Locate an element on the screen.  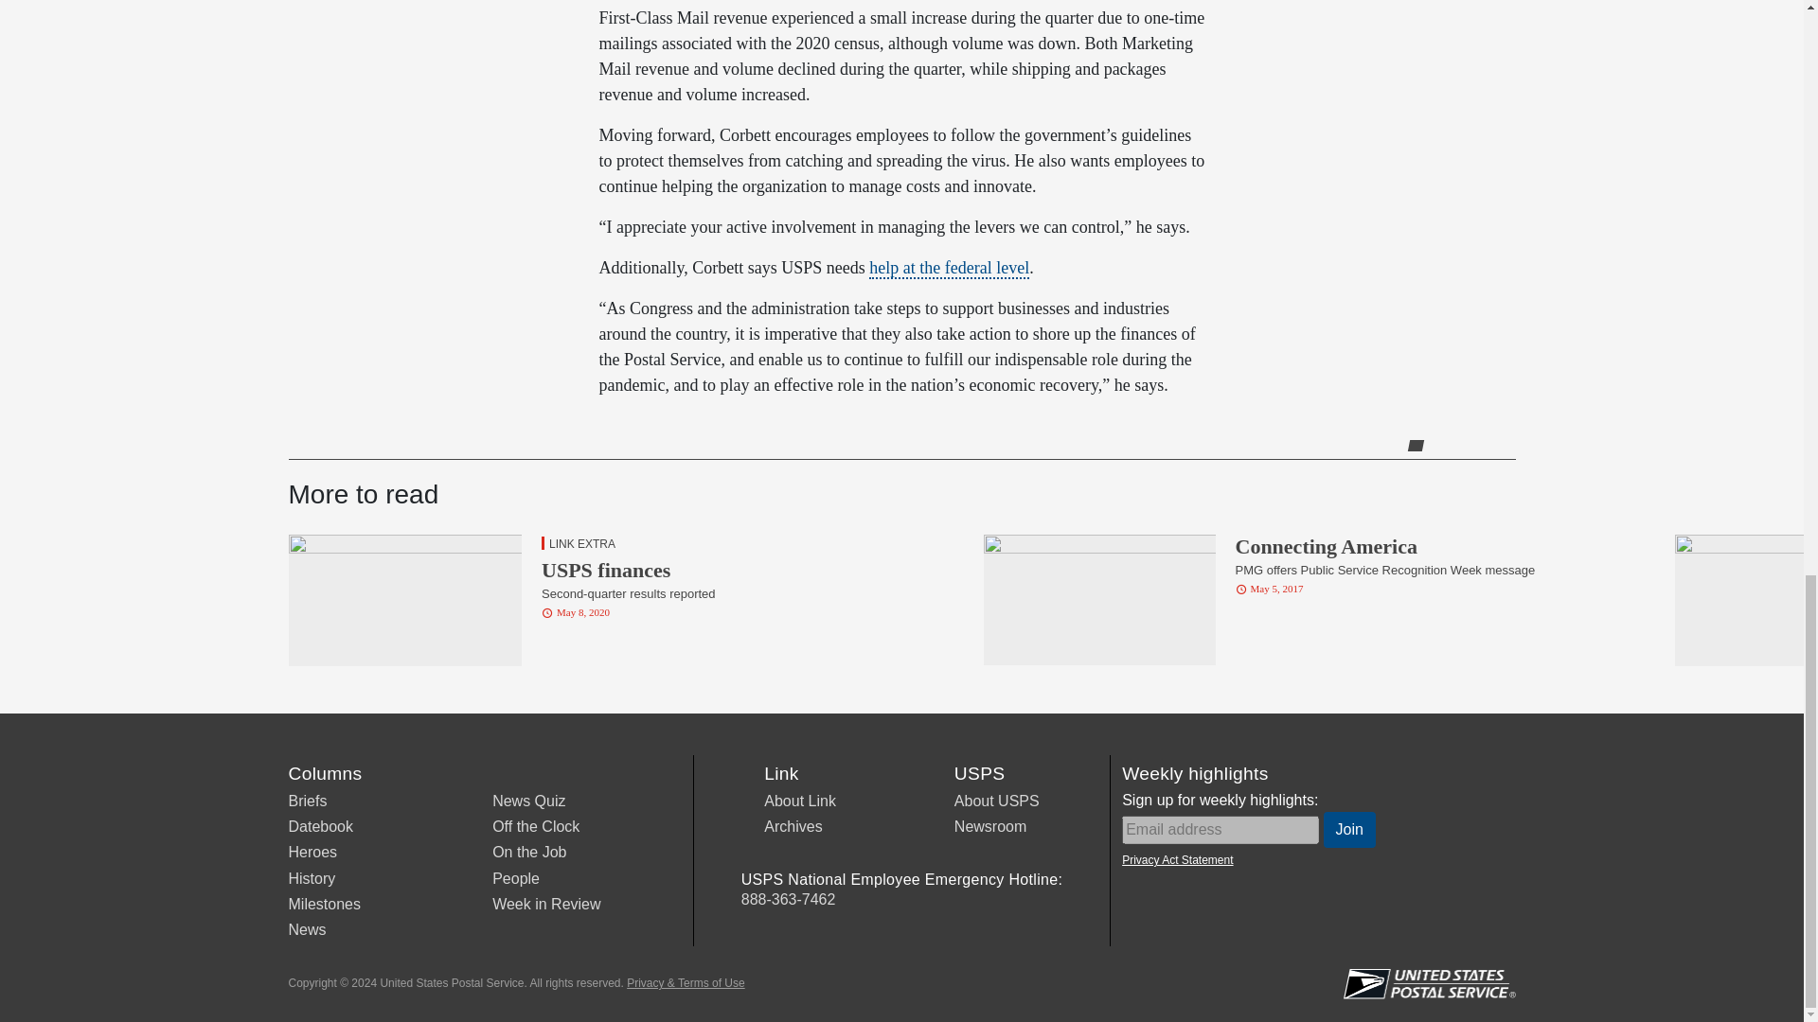
News is located at coordinates (306, 929).